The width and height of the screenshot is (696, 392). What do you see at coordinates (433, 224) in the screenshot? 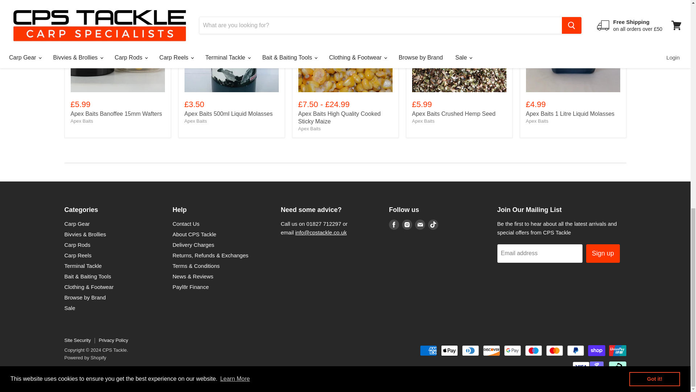
I see `TikTok` at bounding box center [433, 224].